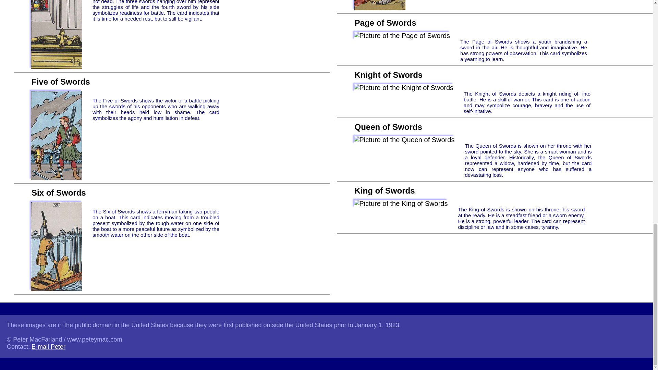  I want to click on E-mail Peter, so click(48, 347).